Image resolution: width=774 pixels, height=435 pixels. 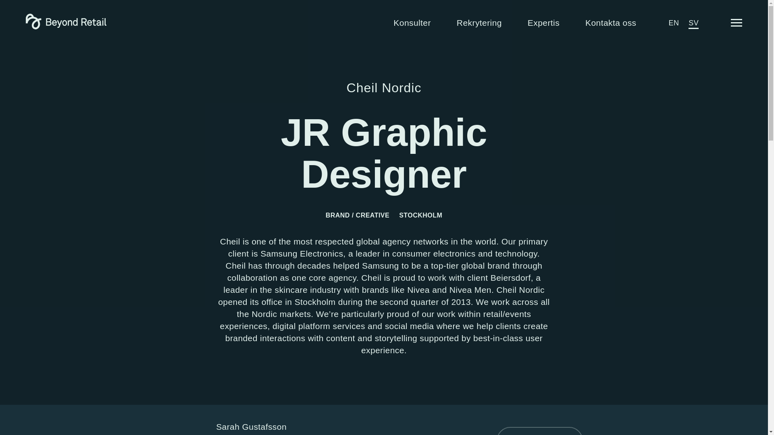 I want to click on Konsulter, so click(x=412, y=23).